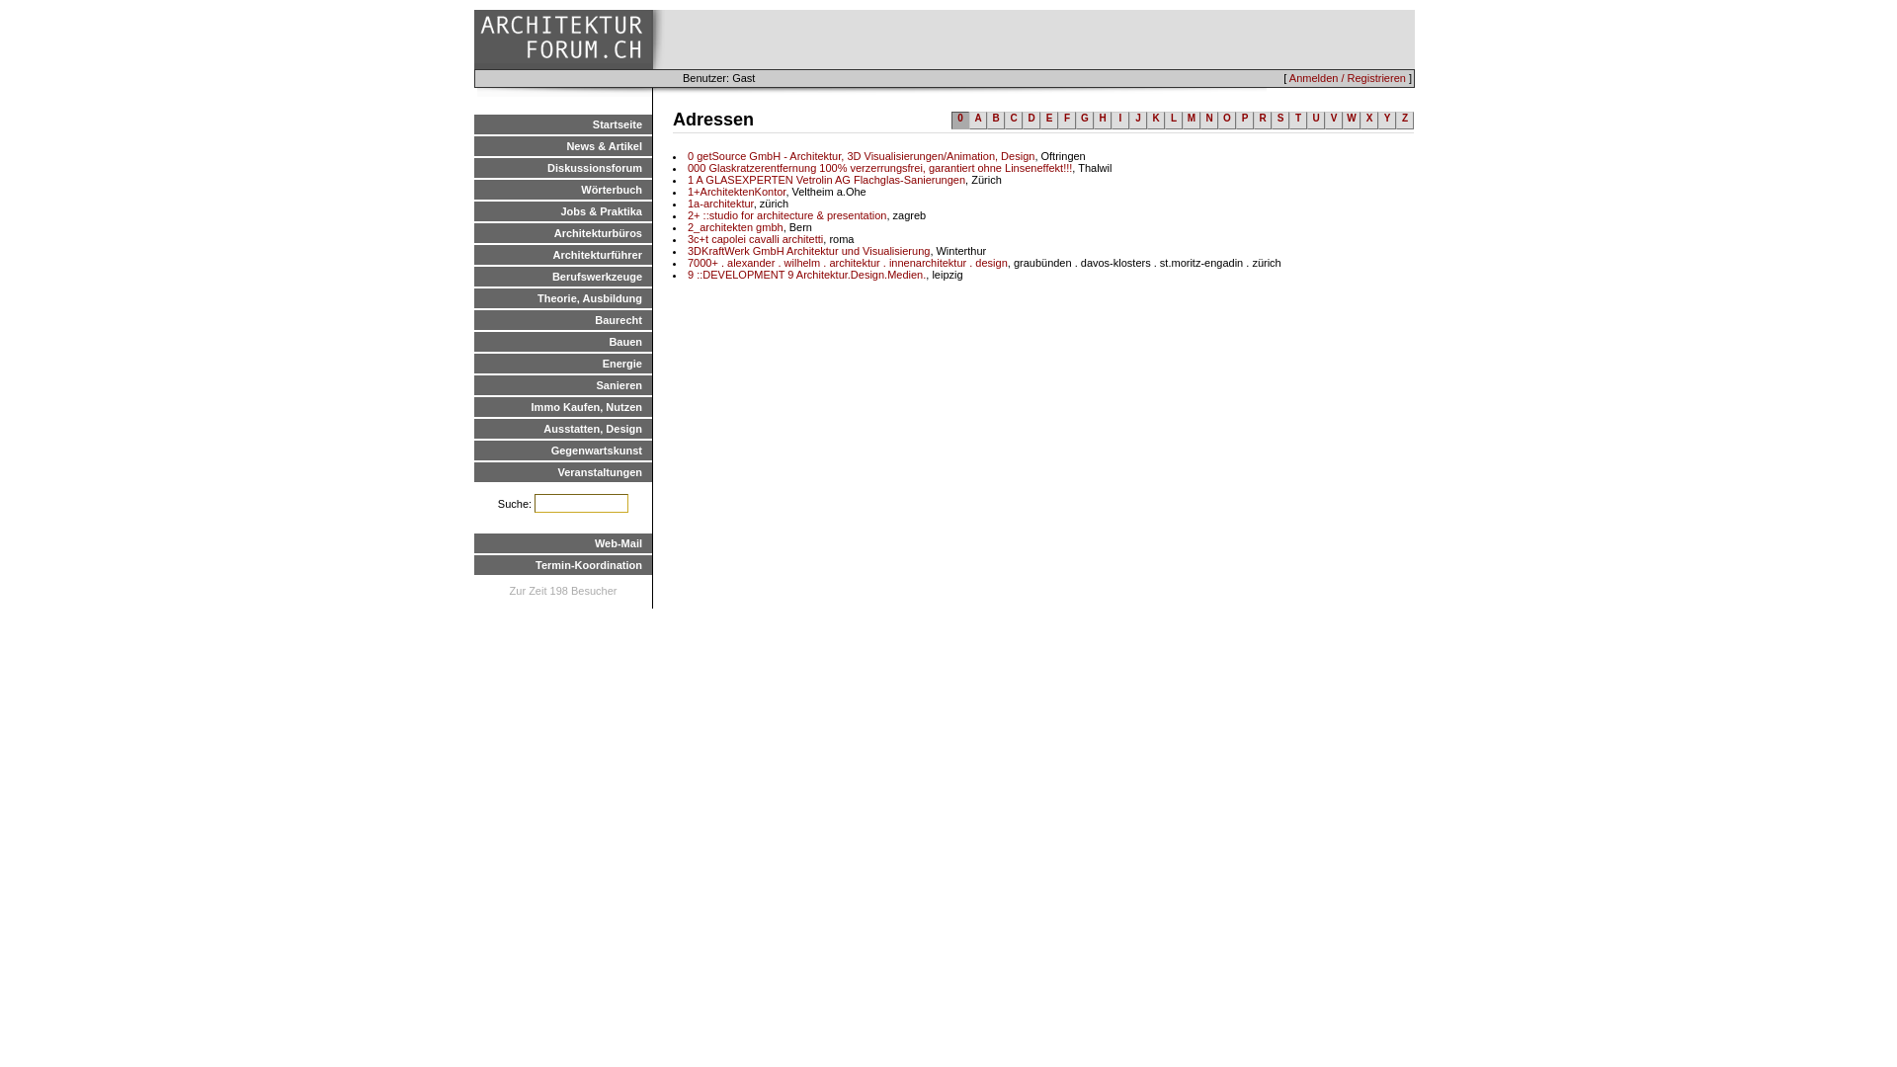 This screenshot has height=1067, width=1897. What do you see at coordinates (563, 124) in the screenshot?
I see `Startseite` at bounding box center [563, 124].